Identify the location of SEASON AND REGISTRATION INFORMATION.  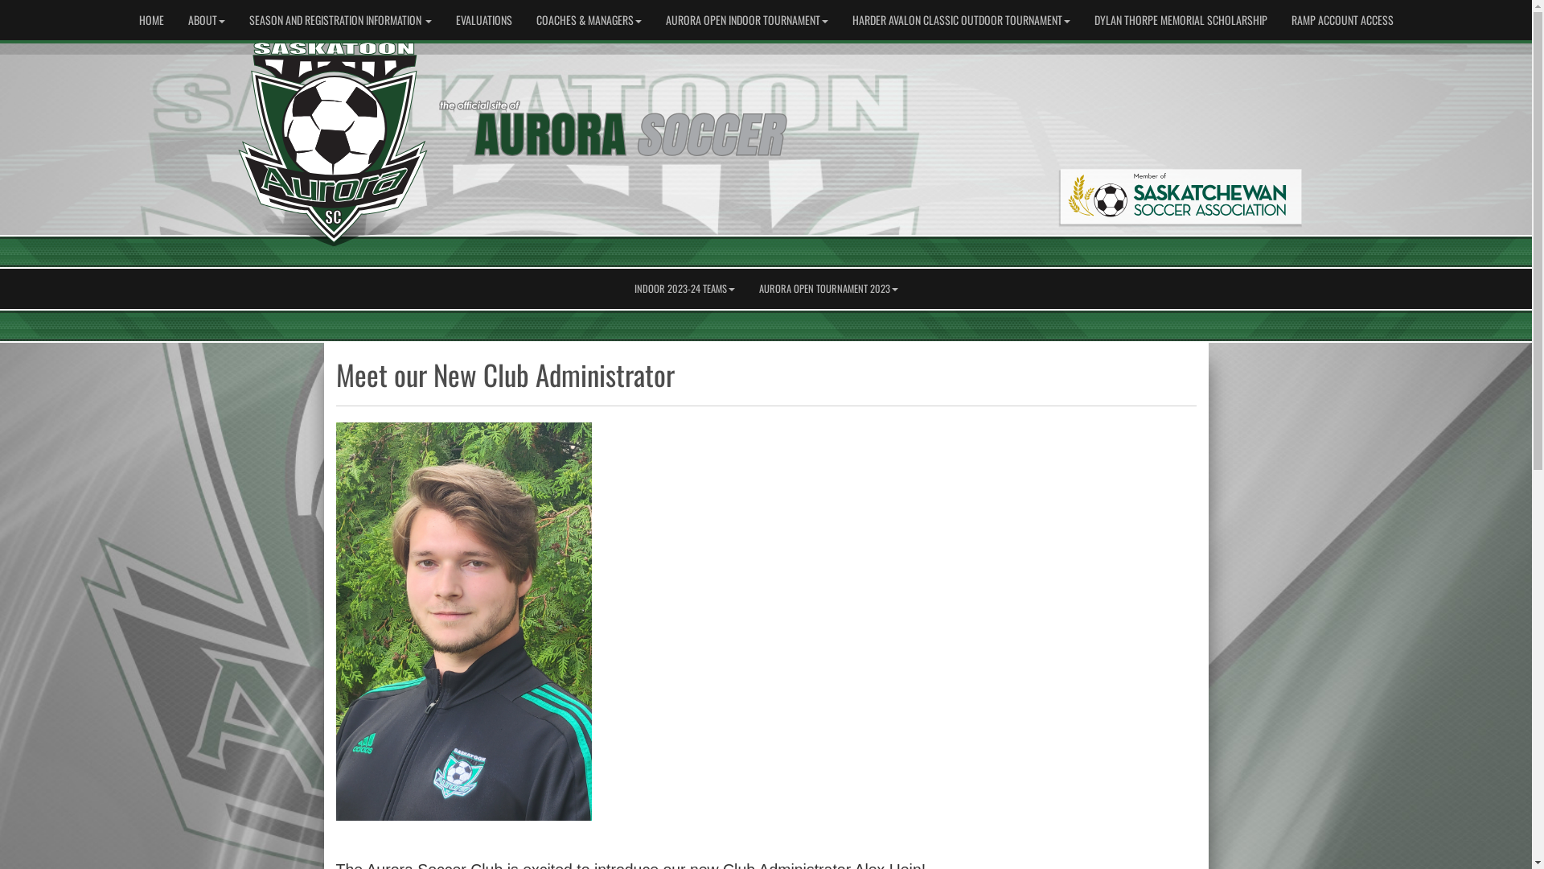
(339, 20).